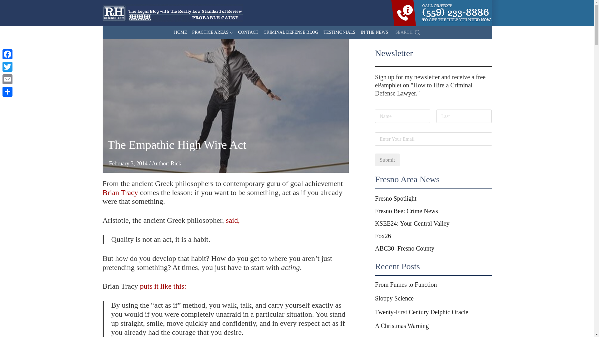 The width and height of the screenshot is (599, 337). Describe the element at coordinates (233, 220) in the screenshot. I see `World's Online Quotations` at that location.